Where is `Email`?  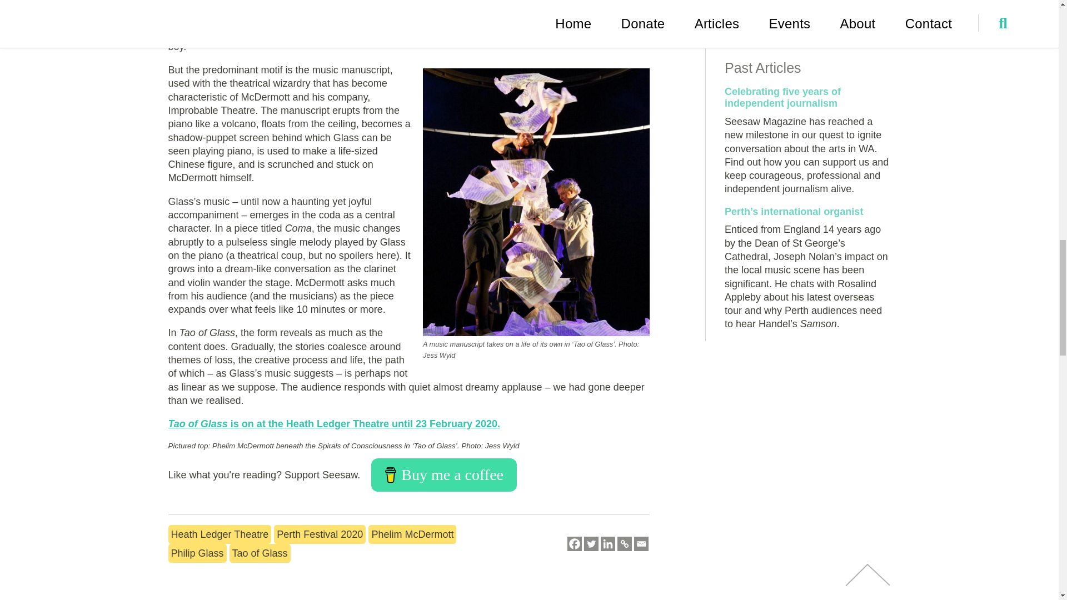
Email is located at coordinates (641, 543).